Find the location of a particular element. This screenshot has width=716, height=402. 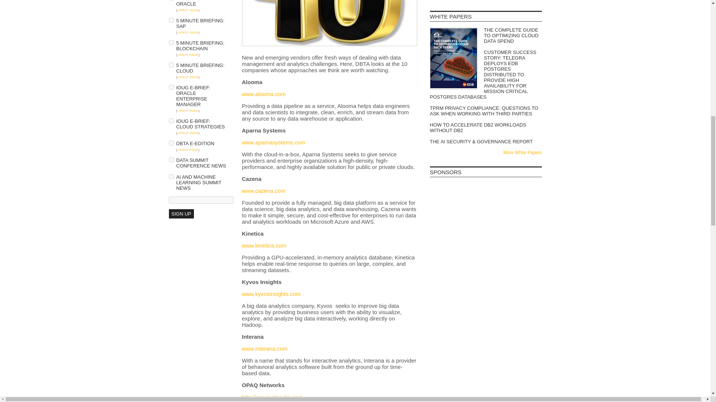

How to Accelerate DB2 Workloads Without DB2 is located at coordinates (486, 127).